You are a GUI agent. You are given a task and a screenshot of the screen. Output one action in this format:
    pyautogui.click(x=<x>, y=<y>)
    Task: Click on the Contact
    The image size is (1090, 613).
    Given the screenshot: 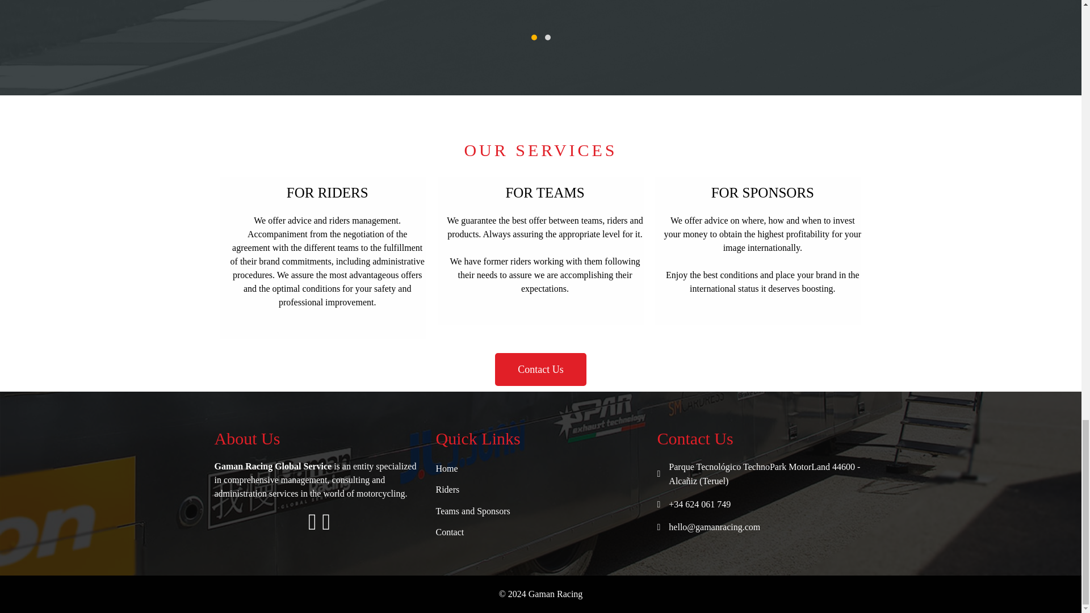 What is the action you would take?
    pyautogui.click(x=541, y=532)
    